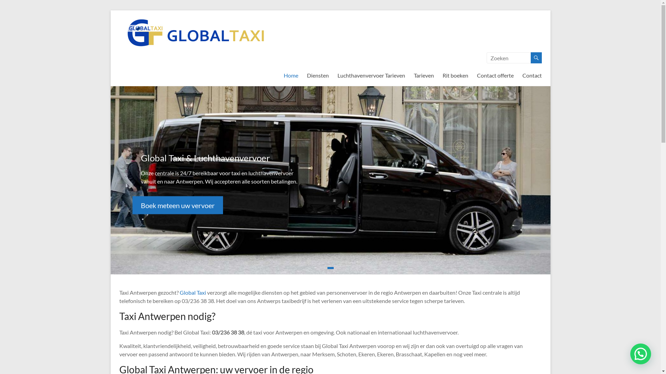 This screenshot has width=666, height=374. Describe the element at coordinates (371, 75) in the screenshot. I see `Luchthavenvervoer Tarieven` at that location.